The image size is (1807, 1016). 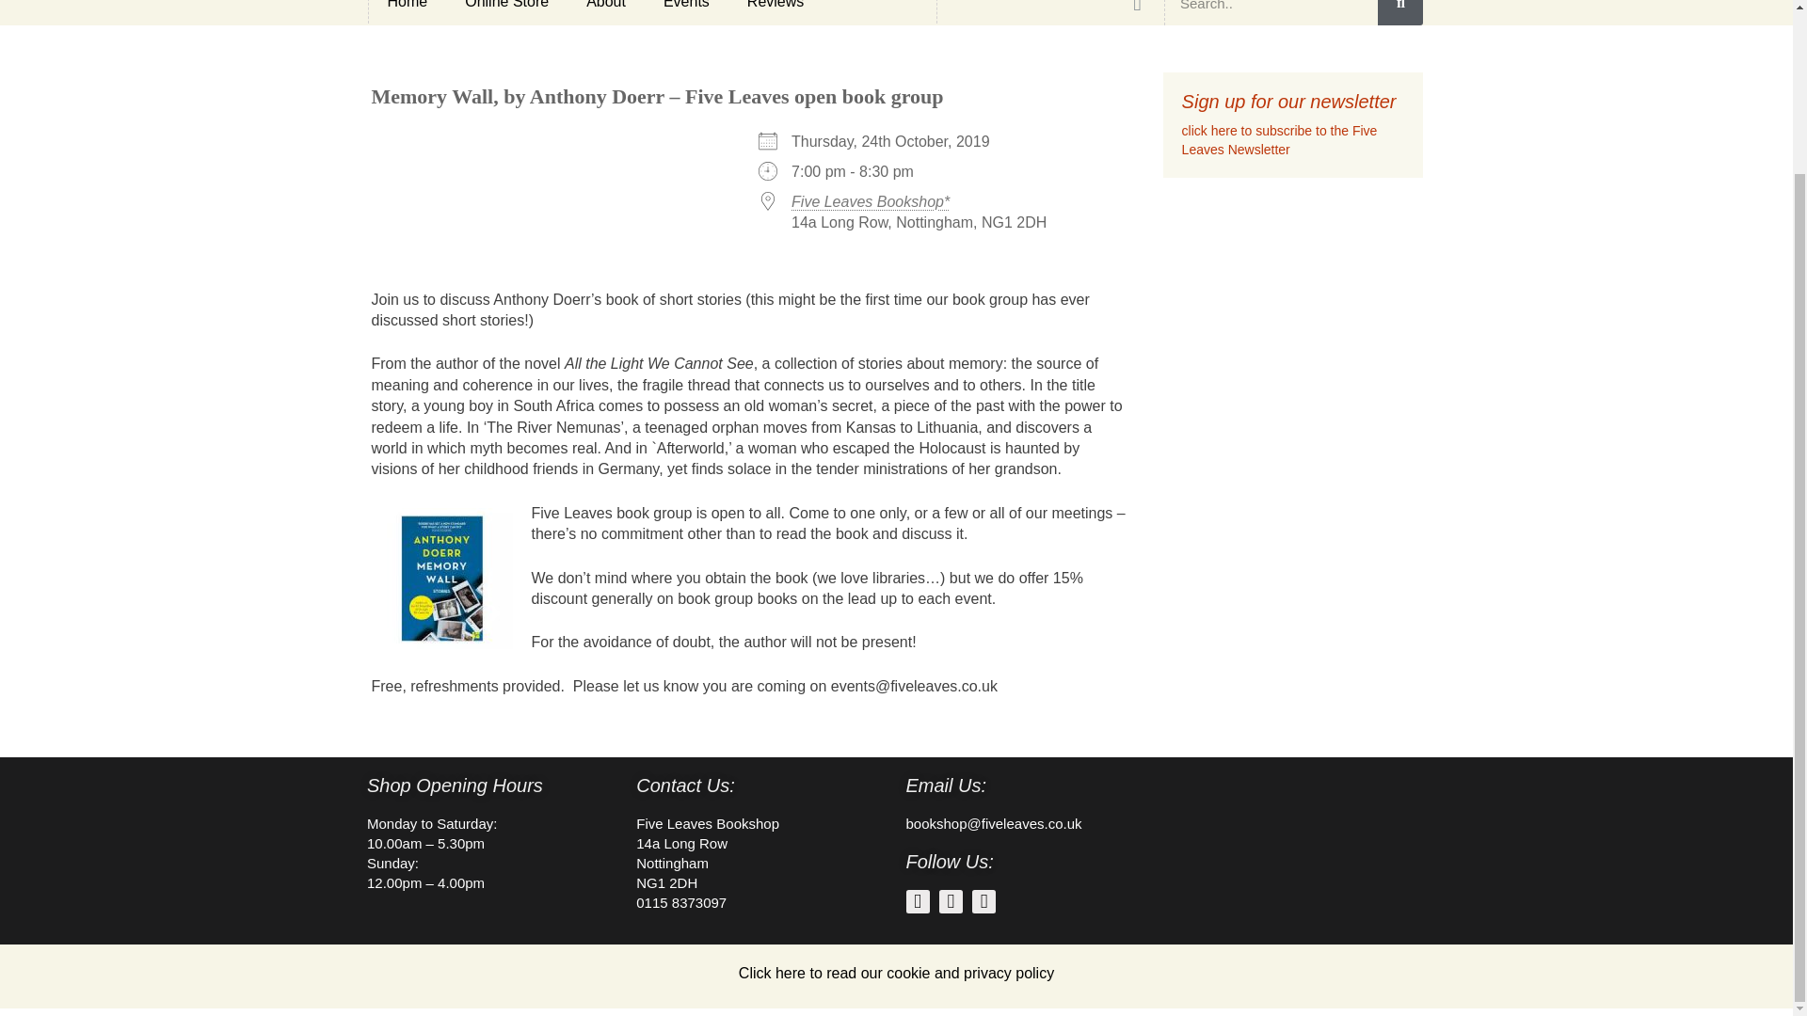 What do you see at coordinates (896, 973) in the screenshot?
I see `Click here to read our cookie and privacy policy` at bounding box center [896, 973].